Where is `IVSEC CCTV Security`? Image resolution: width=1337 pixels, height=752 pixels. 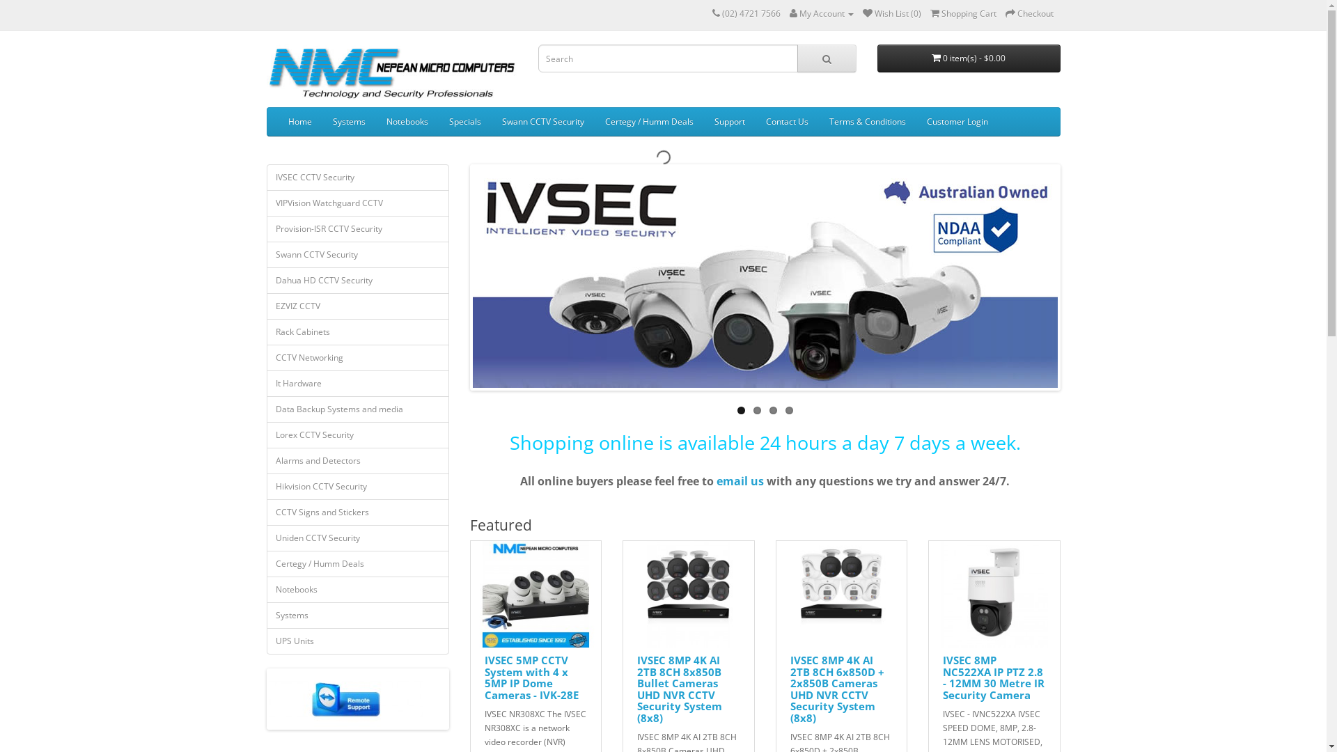
IVSEC CCTV Security is located at coordinates (358, 178).